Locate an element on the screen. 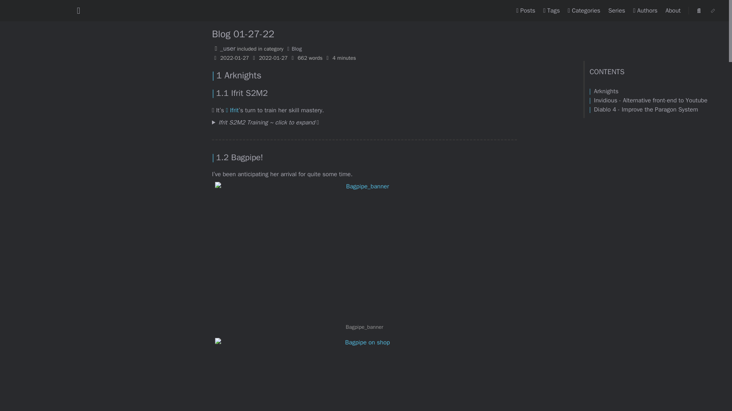  Posts is located at coordinates (527, 11).